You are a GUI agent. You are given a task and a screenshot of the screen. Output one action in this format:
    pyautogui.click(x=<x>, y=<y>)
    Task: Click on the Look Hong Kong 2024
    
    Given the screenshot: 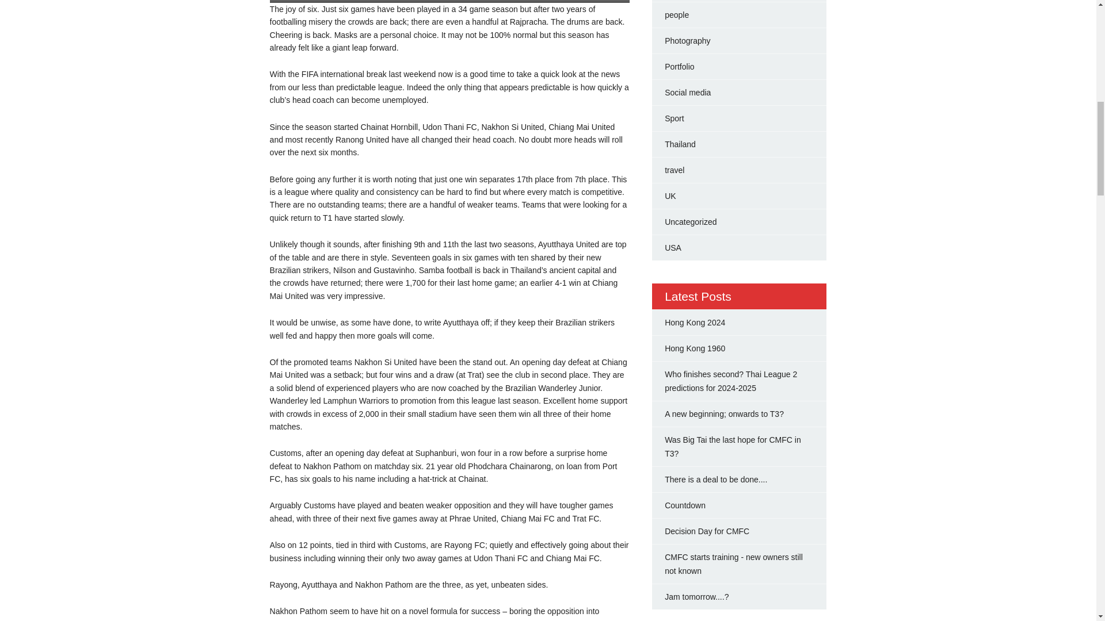 What is the action you would take?
    pyautogui.click(x=695, y=322)
    